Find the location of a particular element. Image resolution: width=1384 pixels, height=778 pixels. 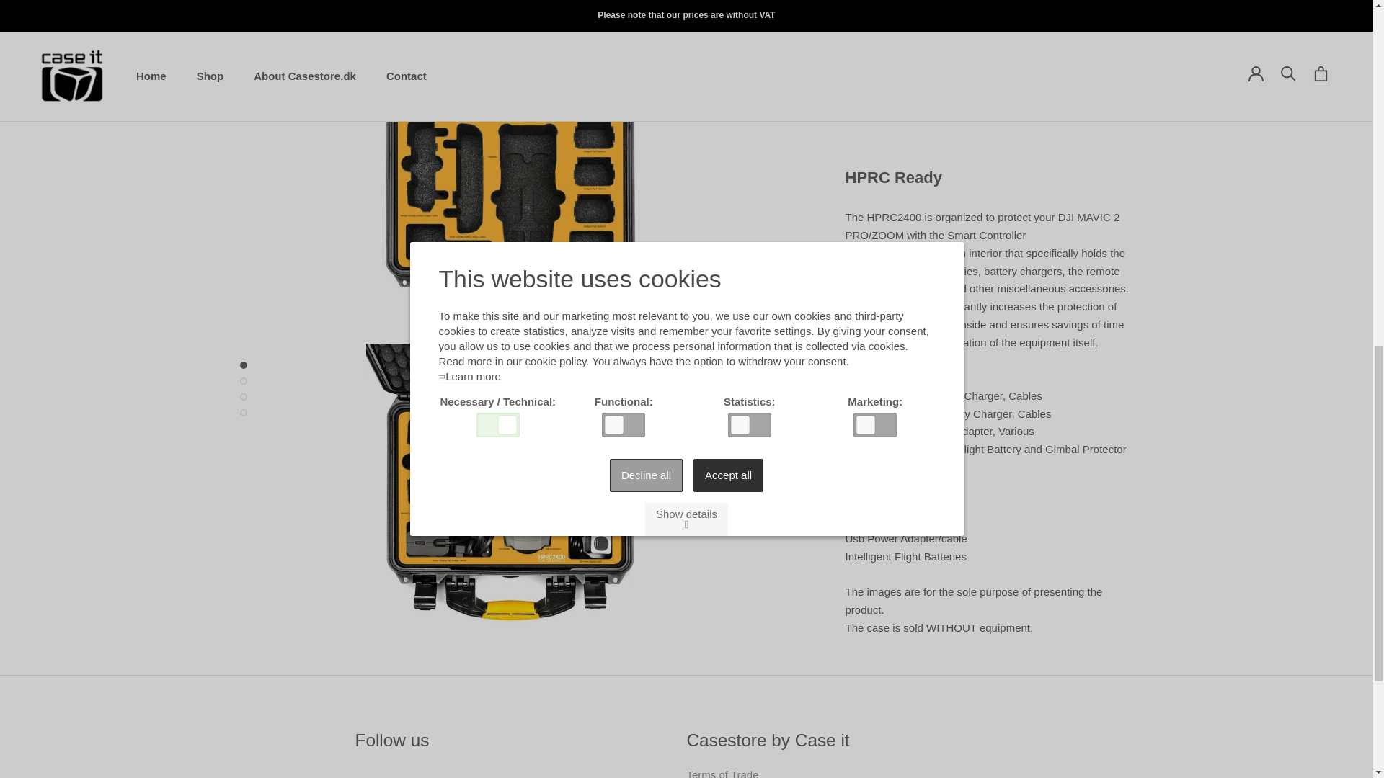

Instagram is located at coordinates (392, 772).